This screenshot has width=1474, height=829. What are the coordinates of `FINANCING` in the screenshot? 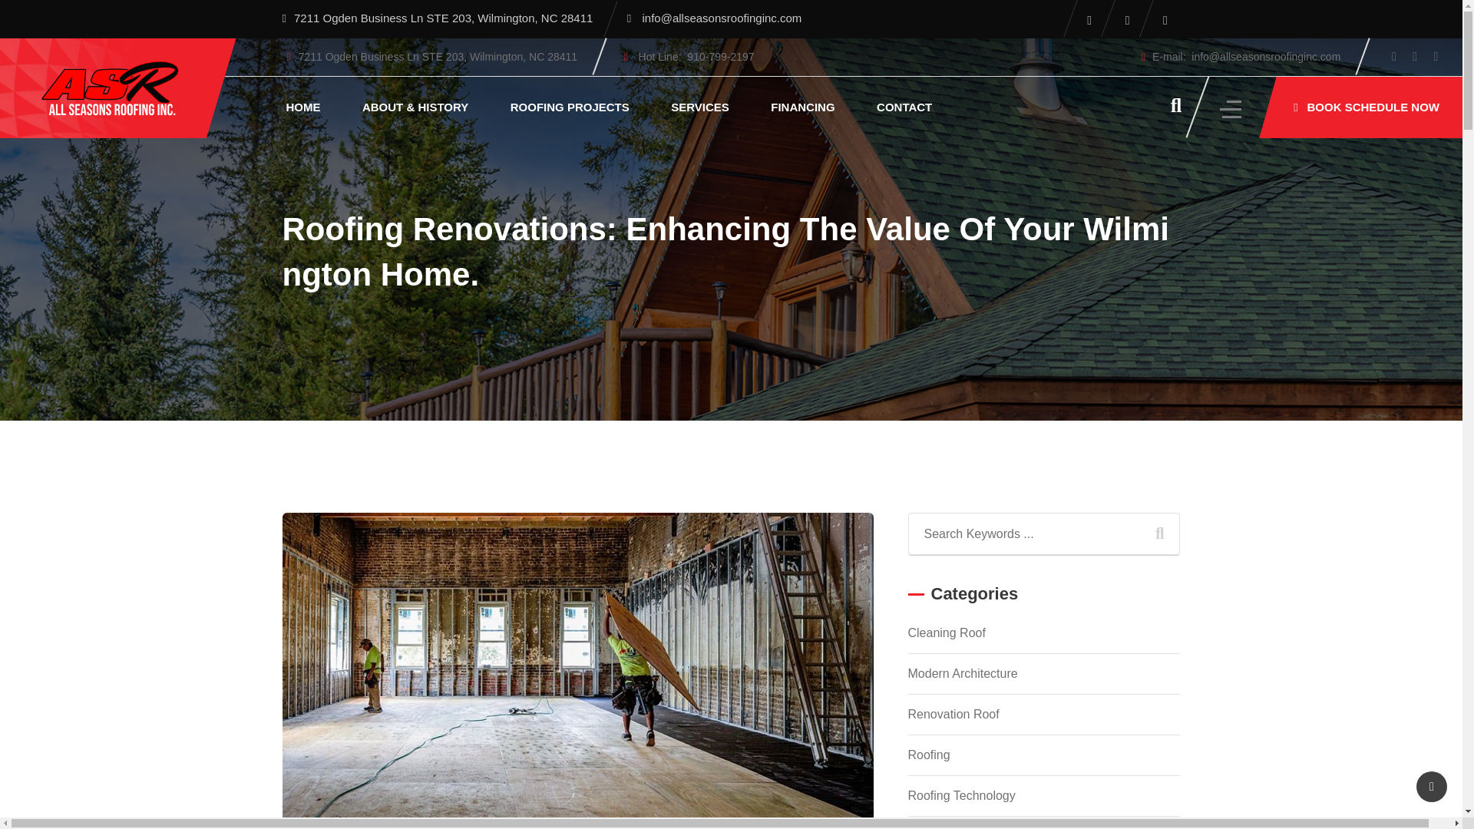 It's located at (802, 107).